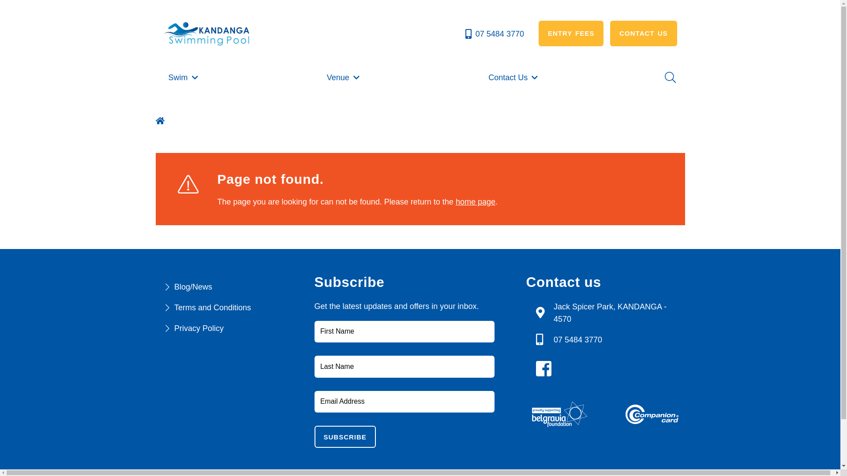  Describe the element at coordinates (345, 437) in the screenshot. I see `subscribe` at that location.